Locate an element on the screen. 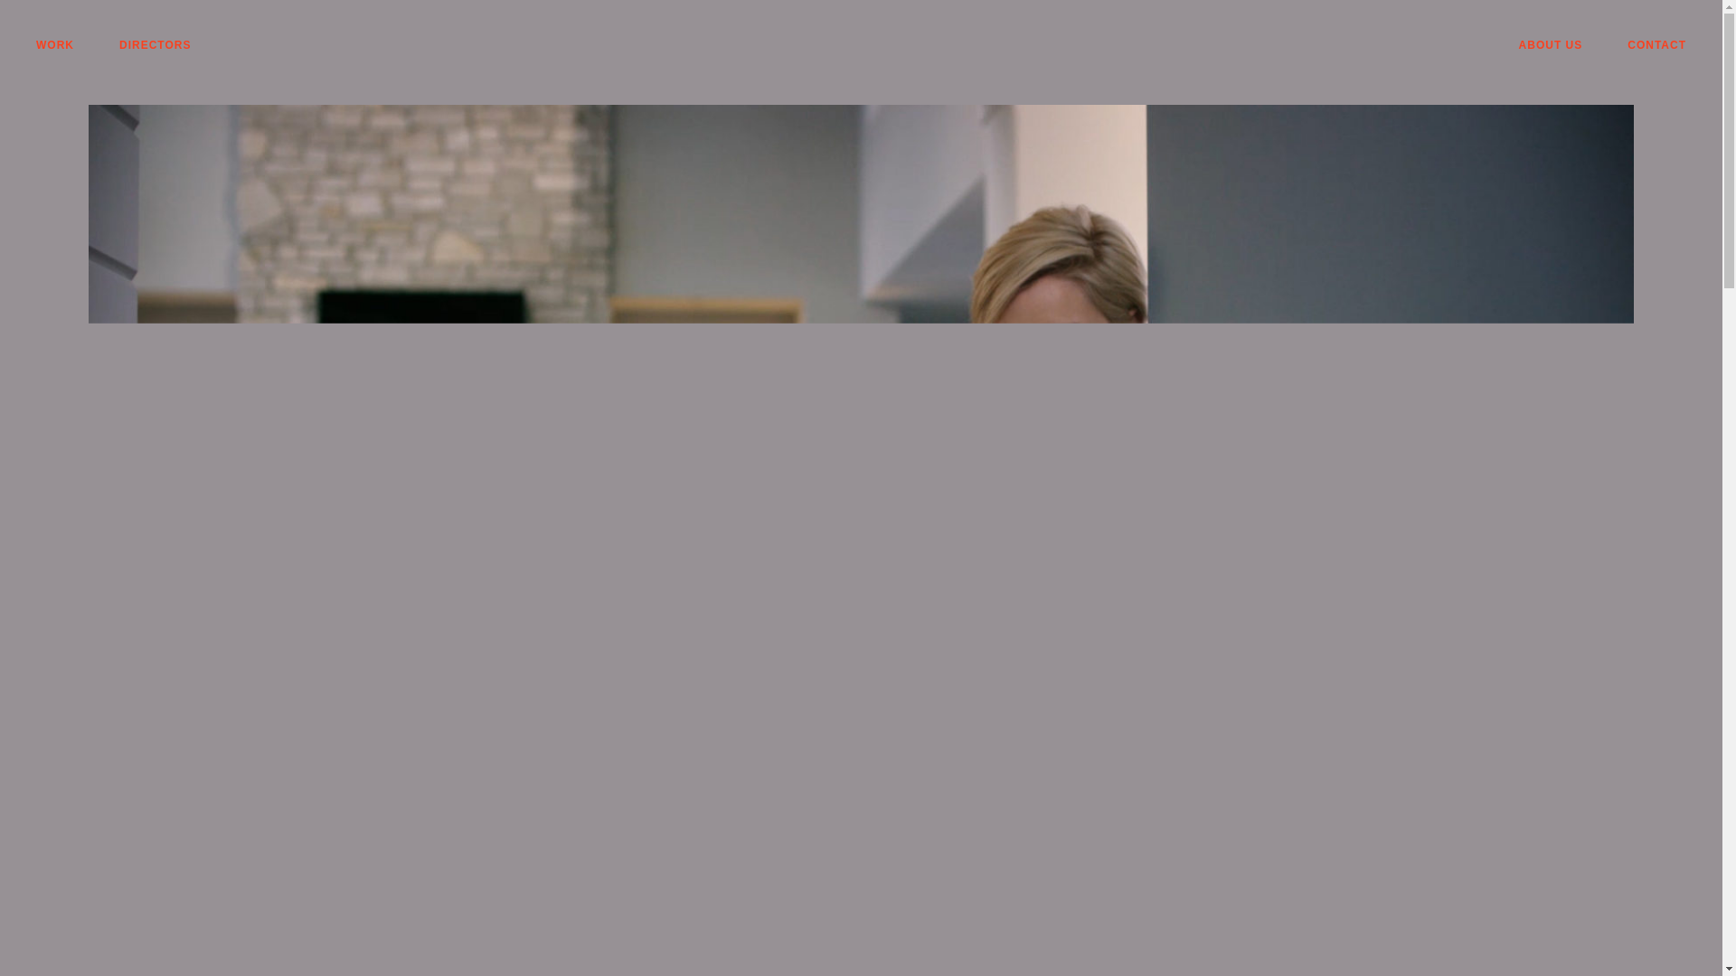 The height and width of the screenshot is (976, 1736). Gorilla is located at coordinates (860, 45).